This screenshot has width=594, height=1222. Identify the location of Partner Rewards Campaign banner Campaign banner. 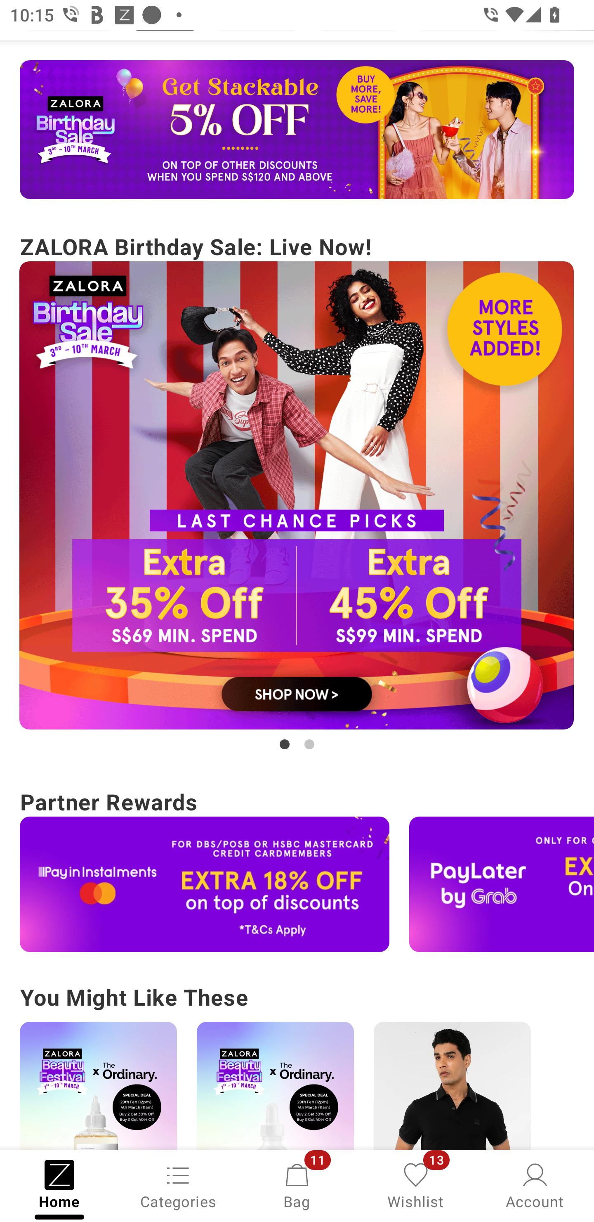
(297, 868).